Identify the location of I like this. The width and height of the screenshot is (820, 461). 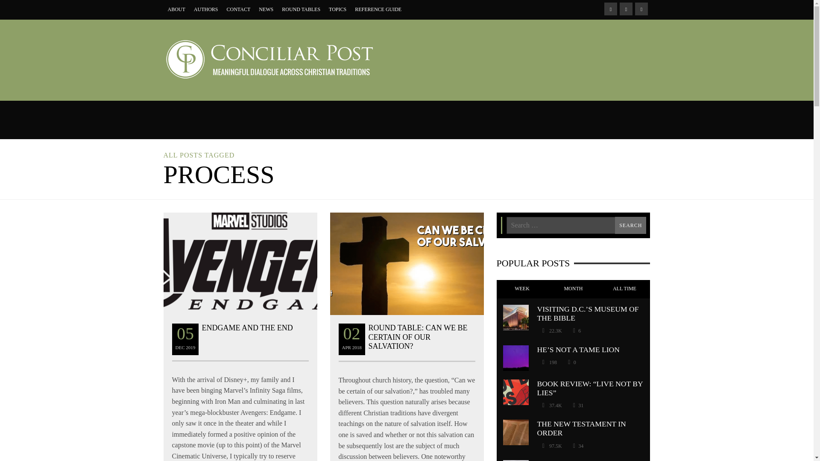
(578, 406).